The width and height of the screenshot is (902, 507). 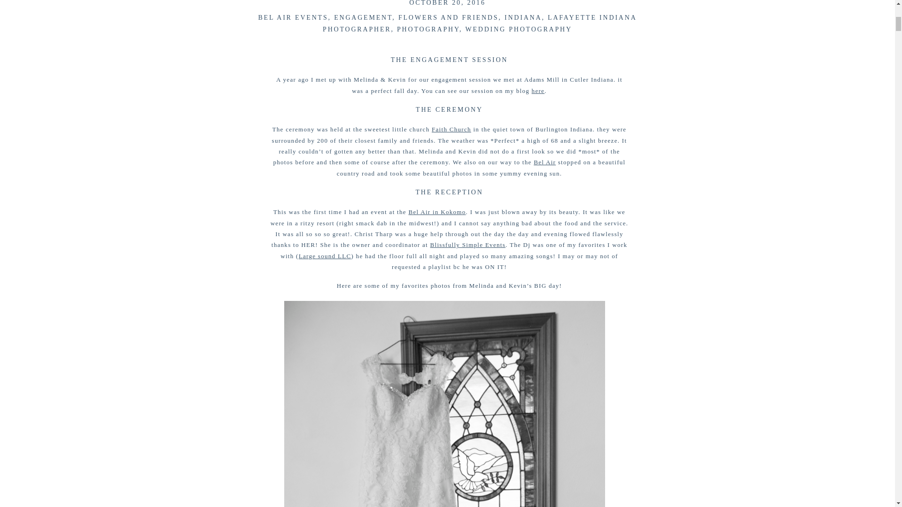 I want to click on ENGAGEMENT, so click(x=363, y=18).